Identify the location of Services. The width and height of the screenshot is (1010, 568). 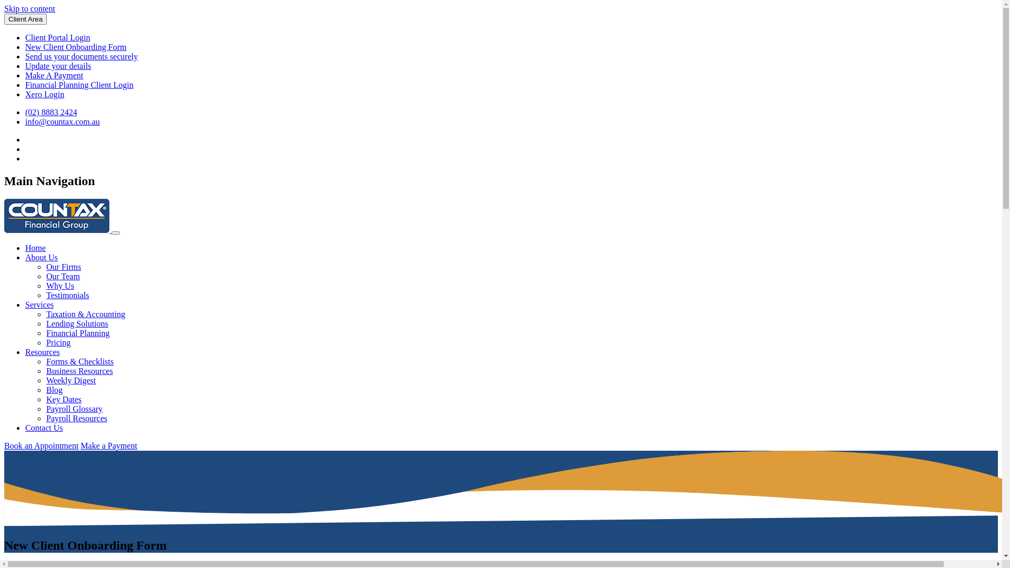
(39, 305).